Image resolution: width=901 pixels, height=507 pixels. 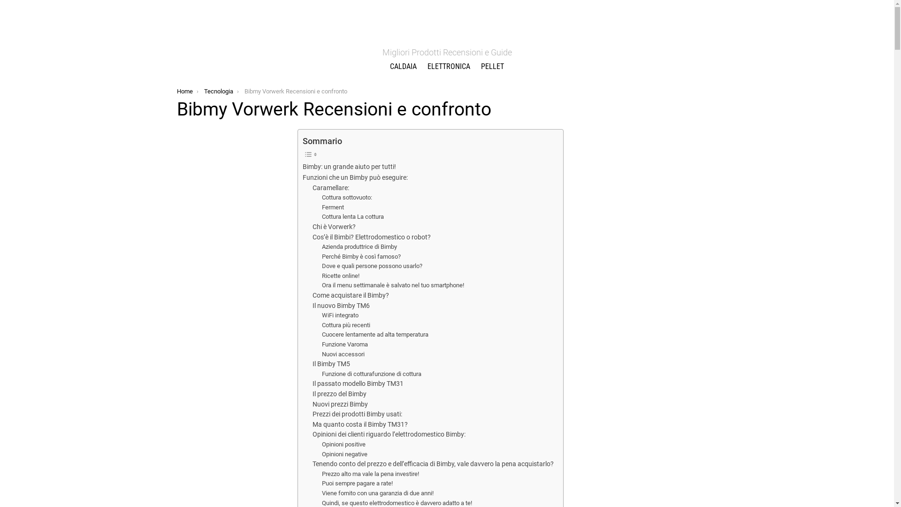 I want to click on Nuovi accessori, so click(x=344, y=355).